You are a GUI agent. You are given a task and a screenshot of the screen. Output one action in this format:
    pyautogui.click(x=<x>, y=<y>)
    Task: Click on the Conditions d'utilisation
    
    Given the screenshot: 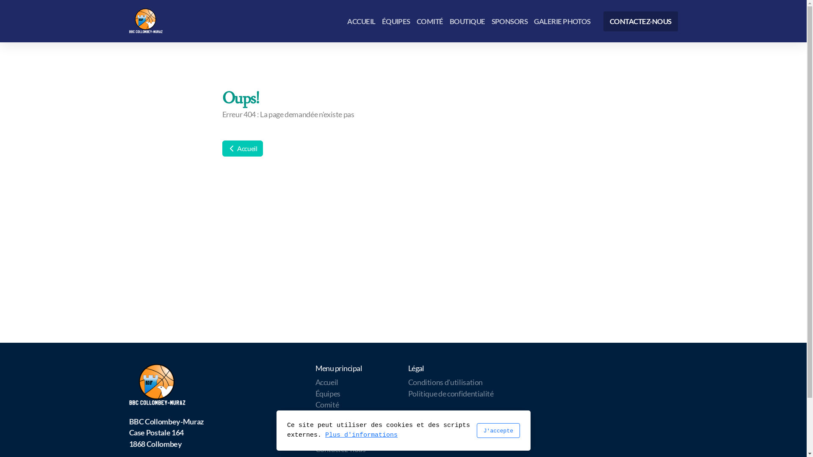 What is the action you would take?
    pyautogui.click(x=445, y=383)
    